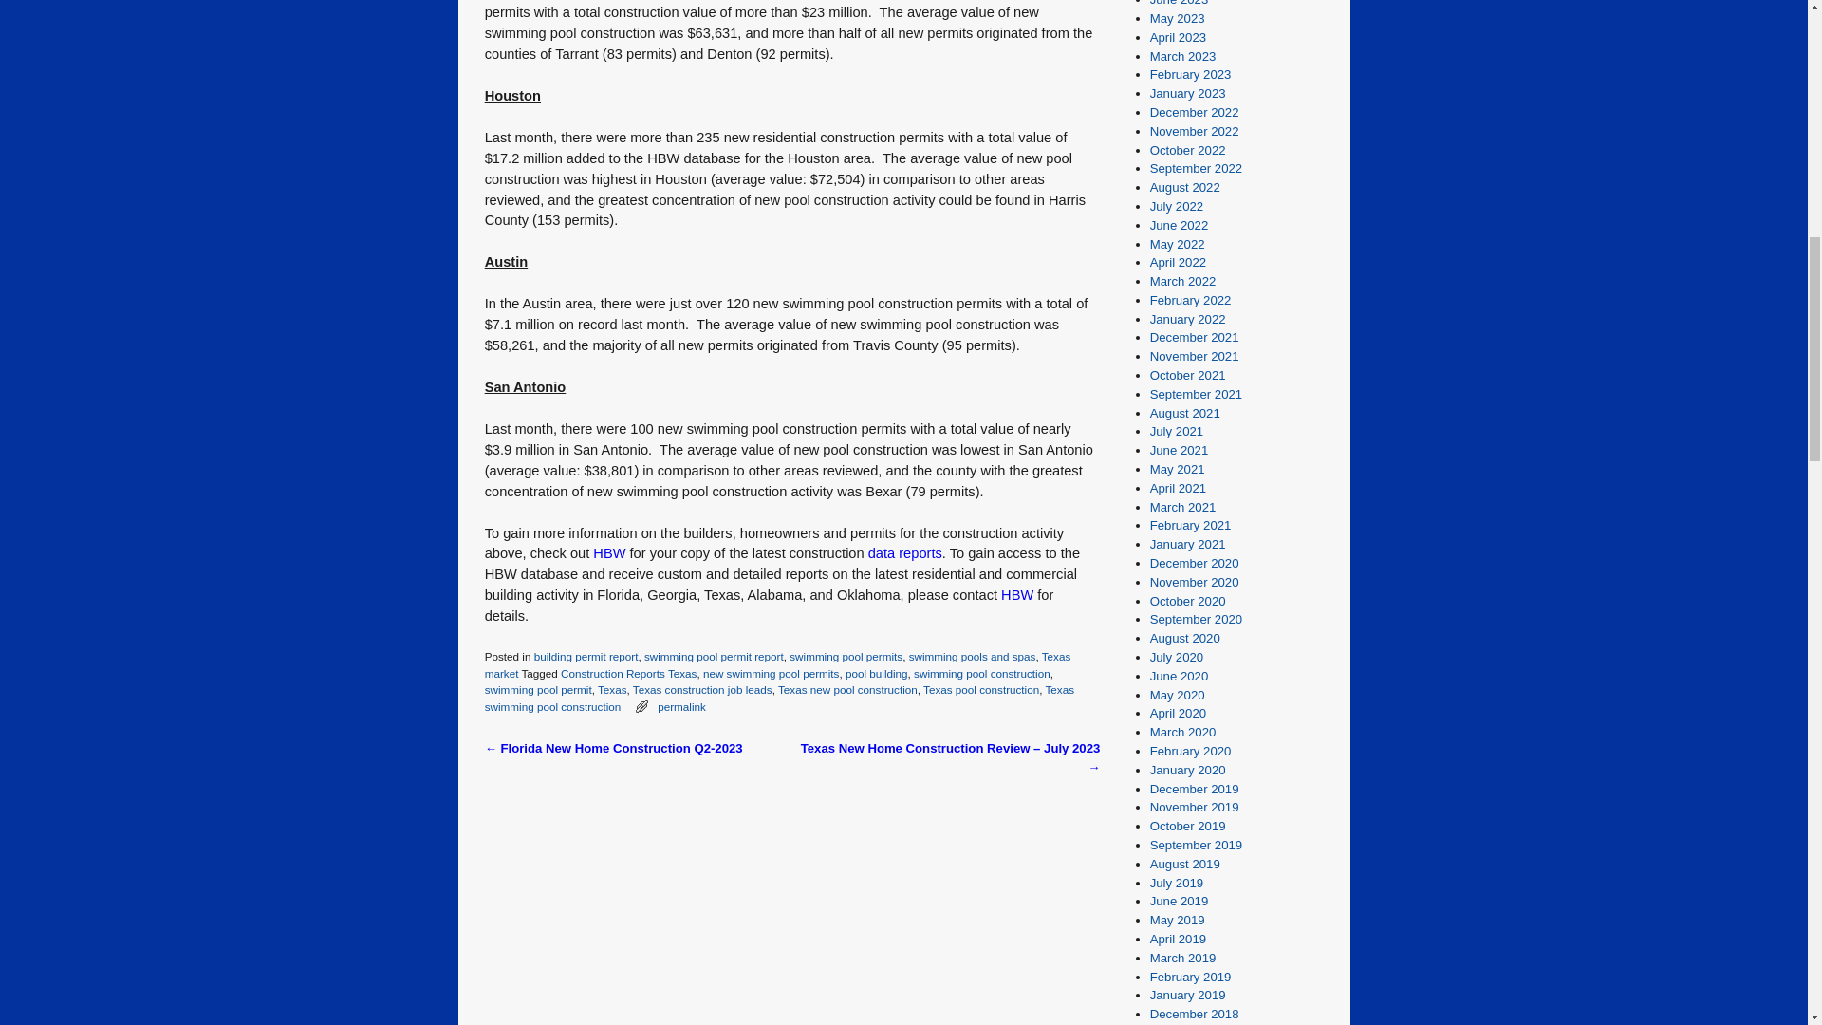  What do you see at coordinates (611, 689) in the screenshot?
I see `Texas` at bounding box center [611, 689].